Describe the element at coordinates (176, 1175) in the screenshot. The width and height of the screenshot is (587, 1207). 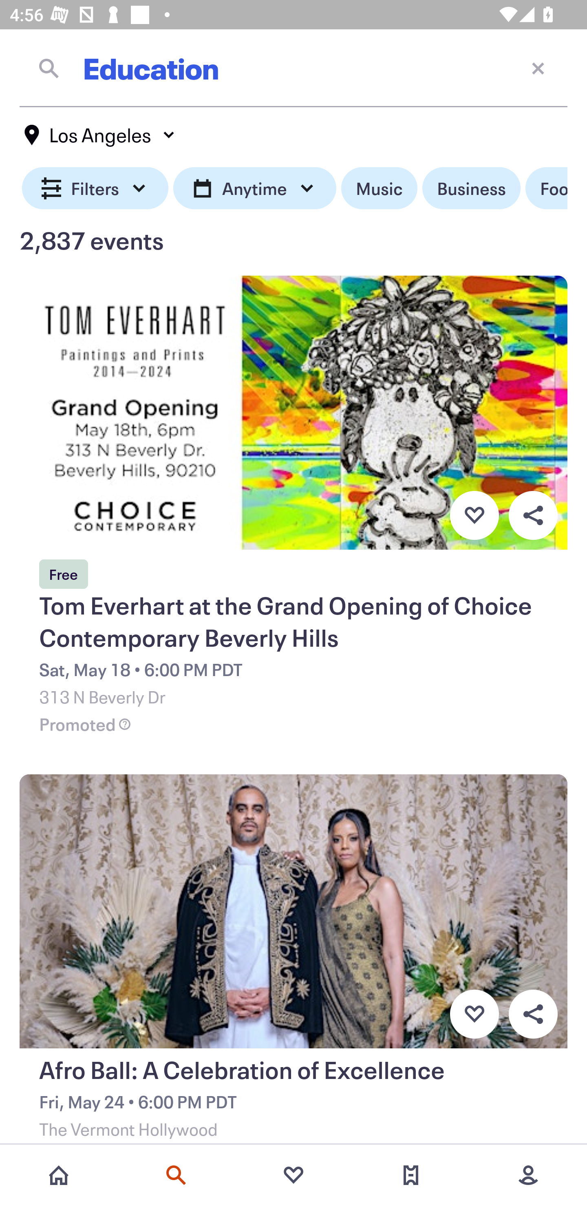
I see `Search events` at that location.